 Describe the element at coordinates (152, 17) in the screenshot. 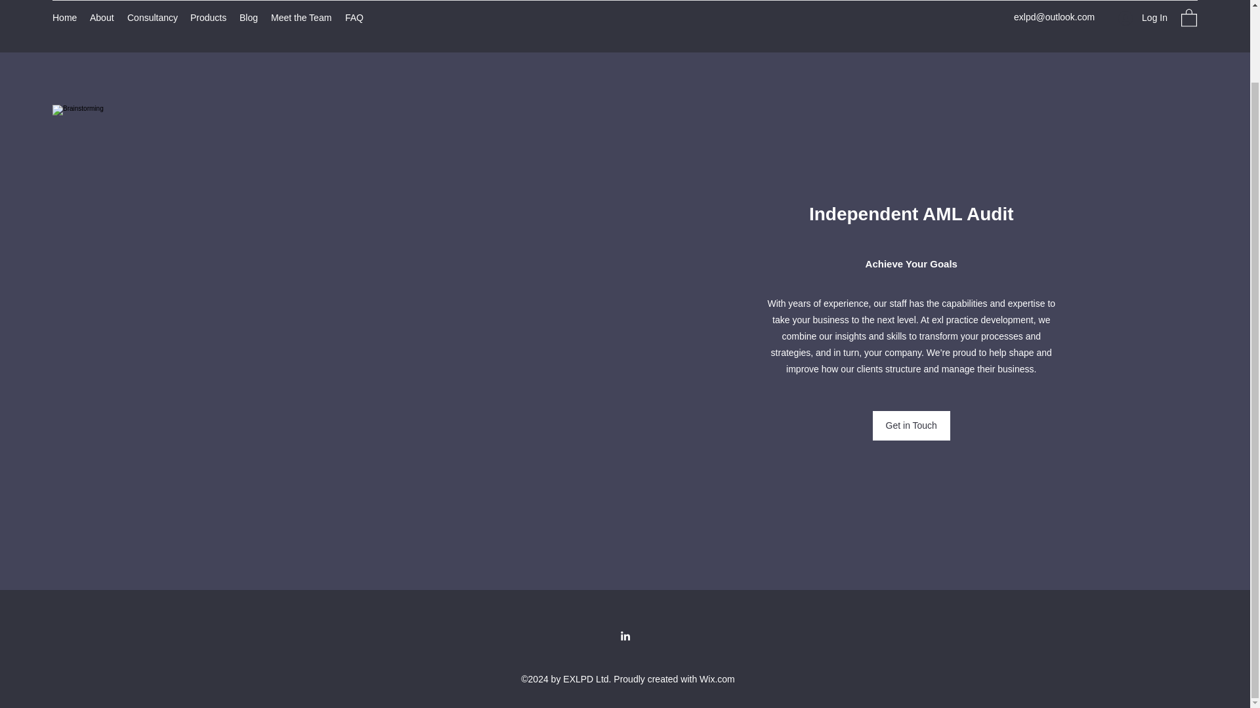

I see `Consultancy` at that location.